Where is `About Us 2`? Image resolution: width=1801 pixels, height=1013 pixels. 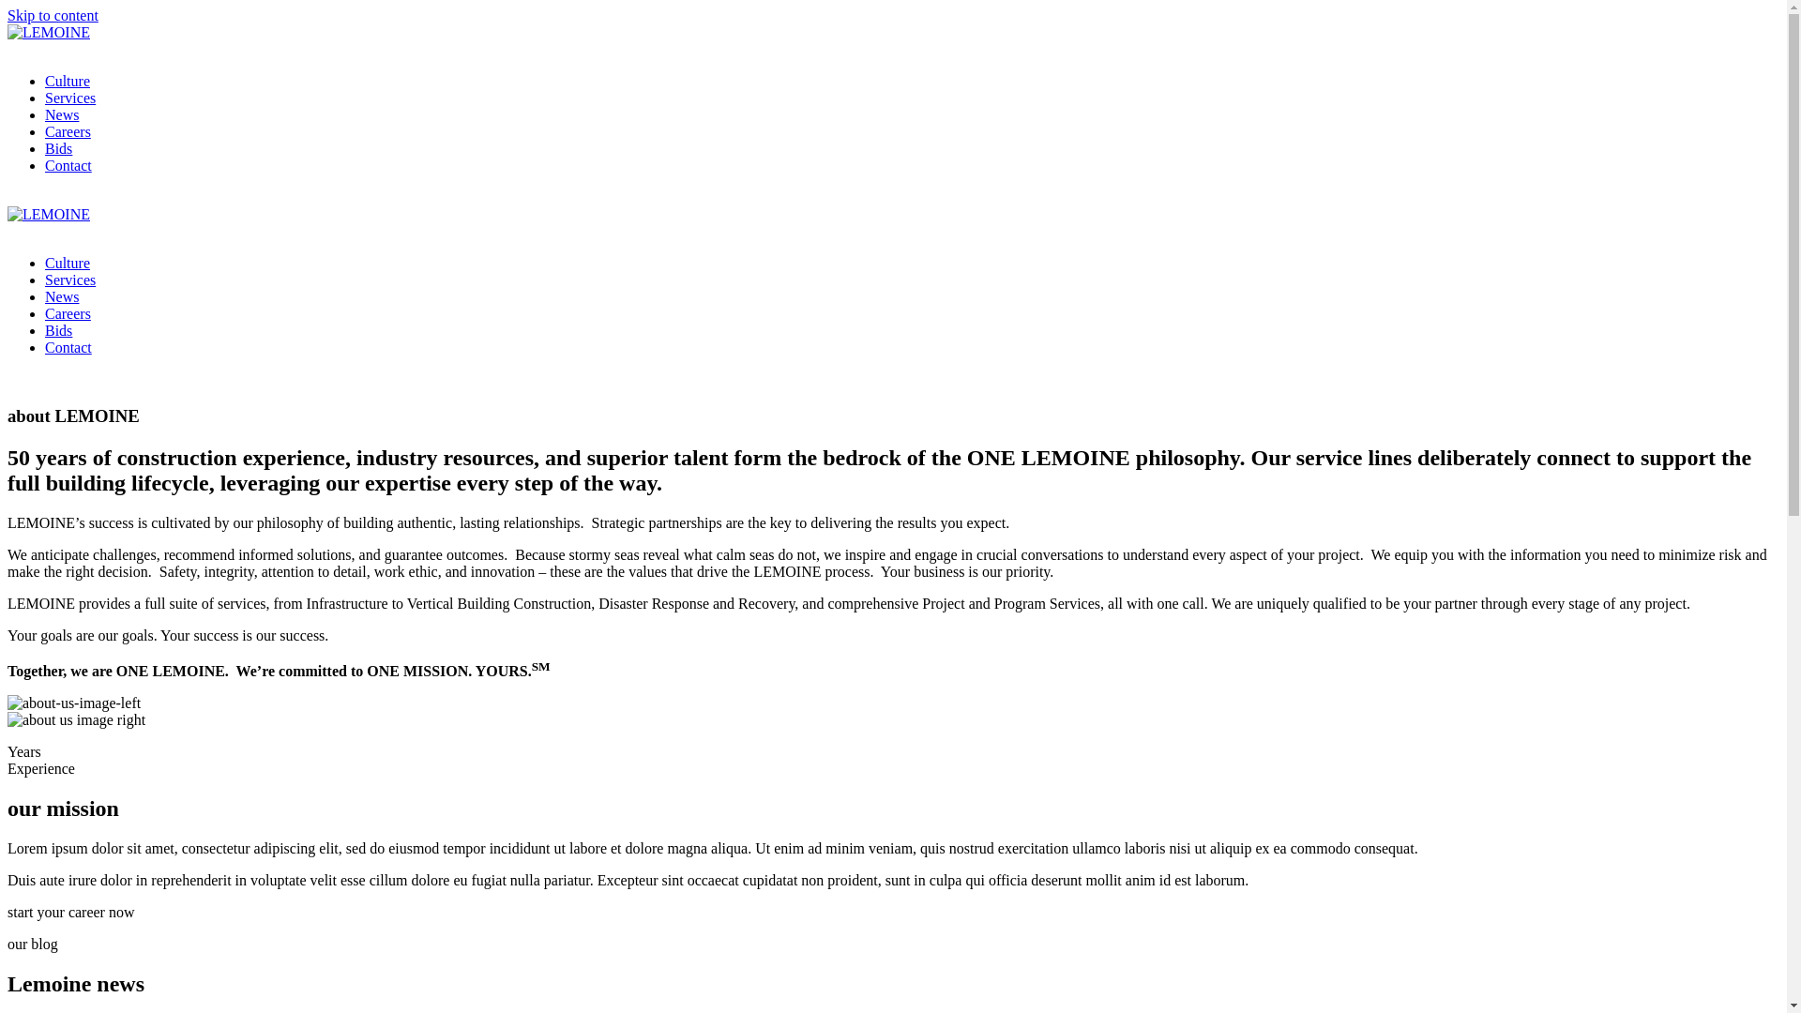 About Us 2 is located at coordinates (77, 720).